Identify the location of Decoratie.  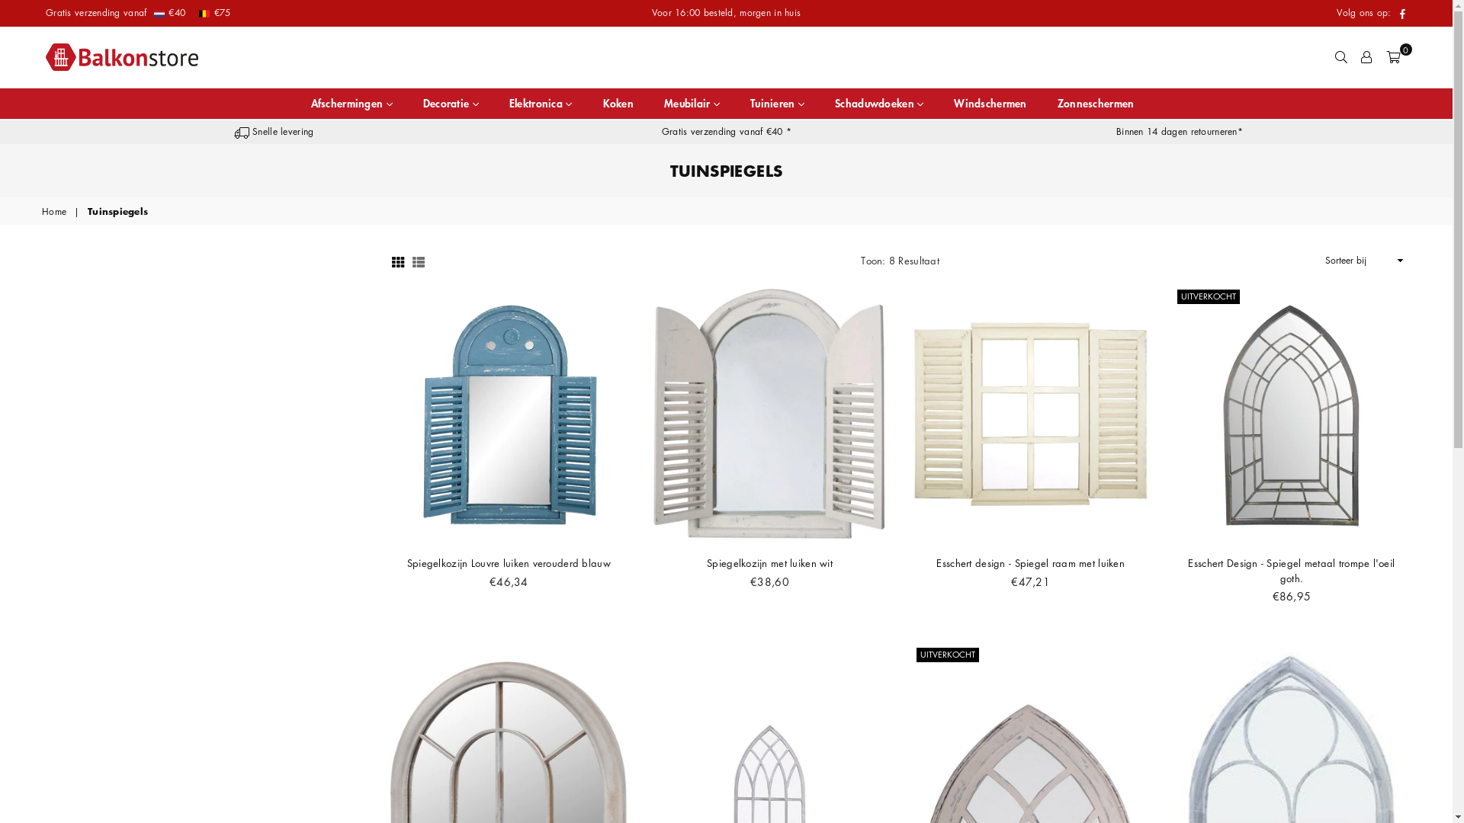
(451, 104).